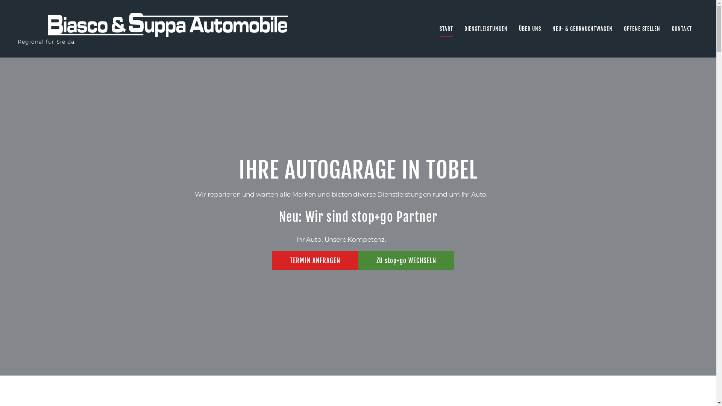 Image resolution: width=722 pixels, height=406 pixels. What do you see at coordinates (682, 29) in the screenshot?
I see `KONTAKT` at bounding box center [682, 29].